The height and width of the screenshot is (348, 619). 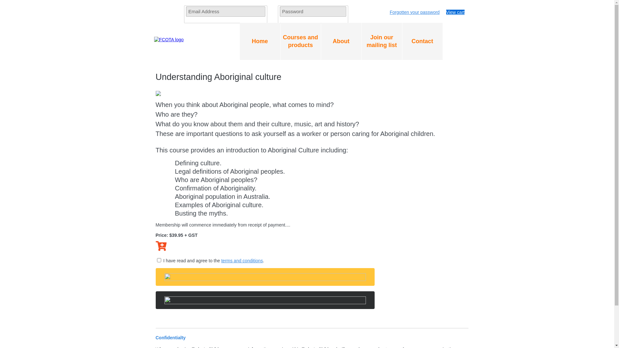 What do you see at coordinates (341, 41) in the screenshot?
I see `About` at bounding box center [341, 41].